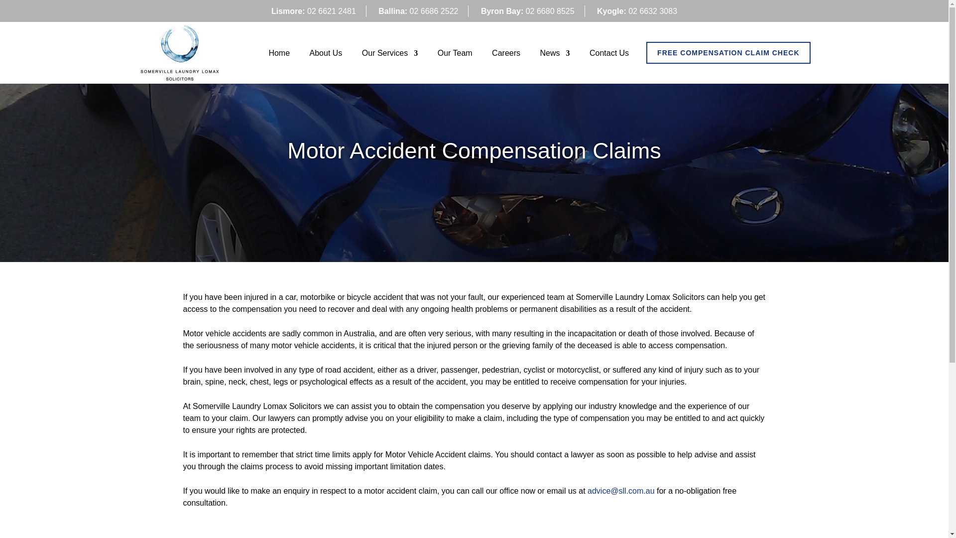  I want to click on Our Team, so click(455, 56).